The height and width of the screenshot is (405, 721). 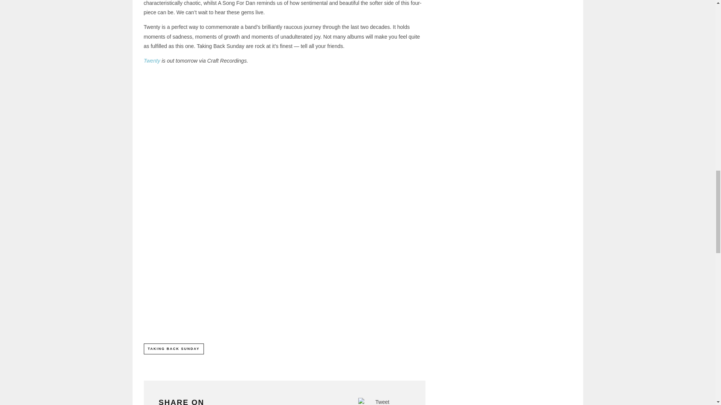 What do you see at coordinates (382, 402) in the screenshot?
I see `Tweet` at bounding box center [382, 402].